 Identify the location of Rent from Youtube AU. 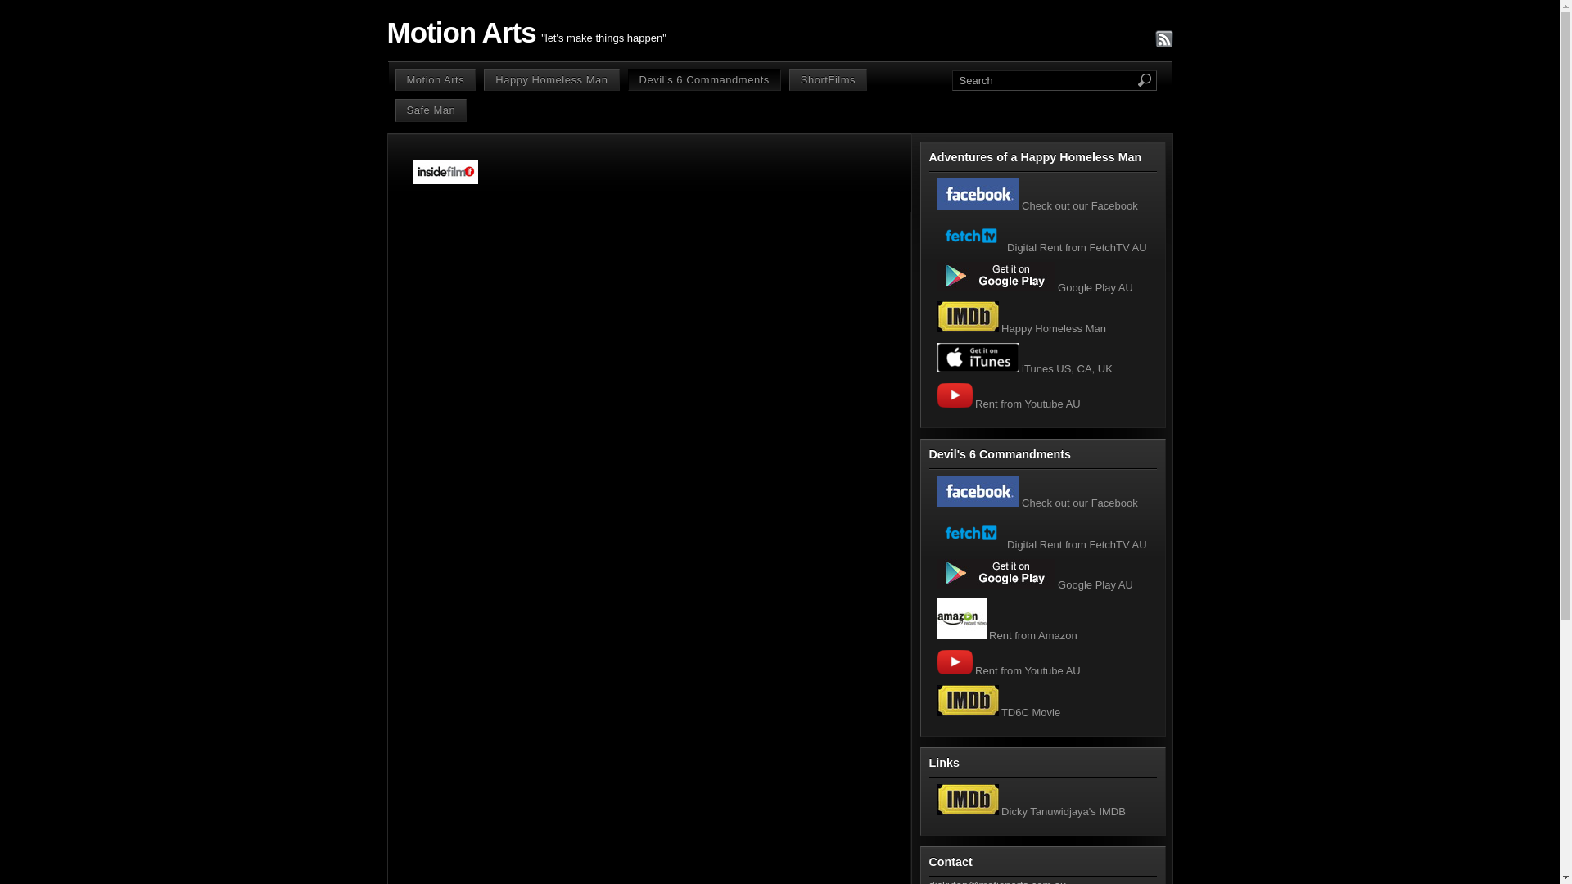
(1009, 671).